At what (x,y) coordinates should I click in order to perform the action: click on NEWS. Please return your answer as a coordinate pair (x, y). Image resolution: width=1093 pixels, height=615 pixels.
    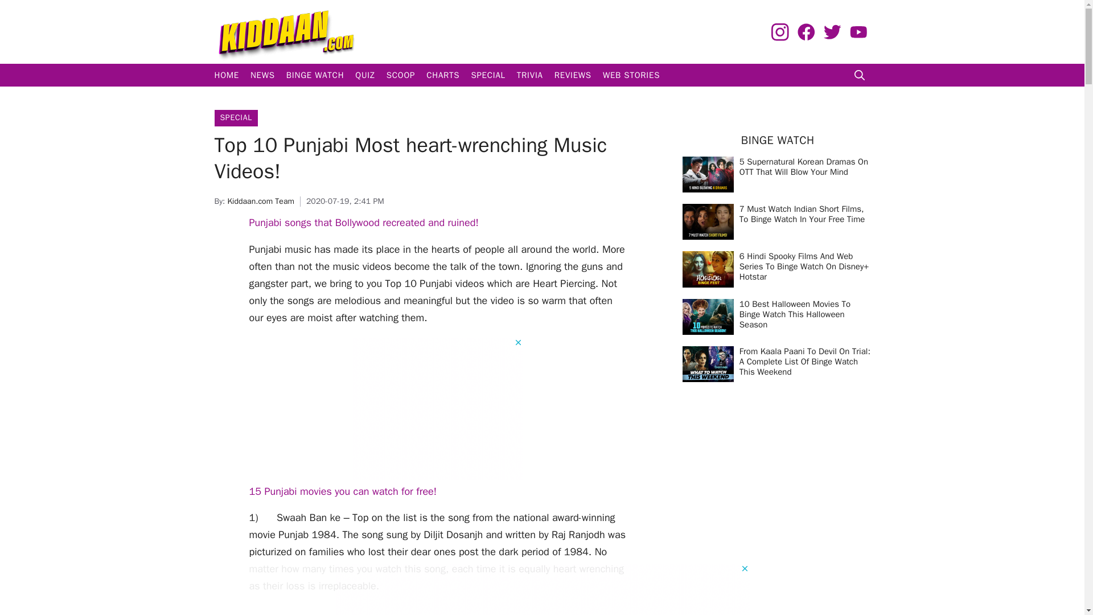
    Looking at the image, I should click on (263, 75).